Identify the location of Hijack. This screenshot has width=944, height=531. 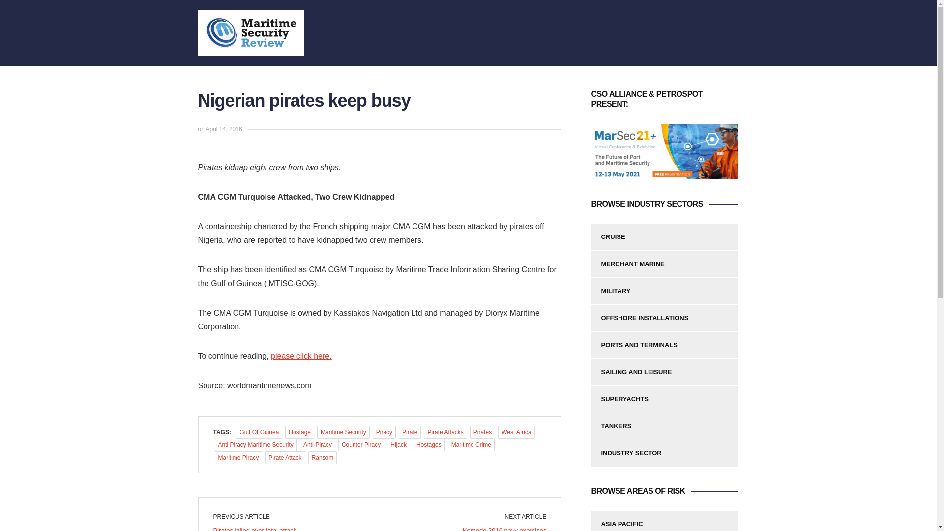
(398, 445).